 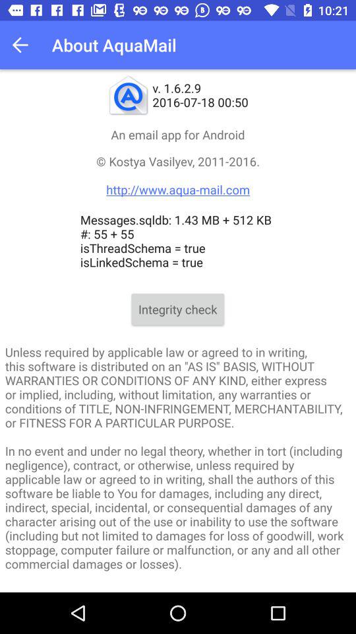 I want to click on click the item above the unless required by item, so click(x=178, y=309).